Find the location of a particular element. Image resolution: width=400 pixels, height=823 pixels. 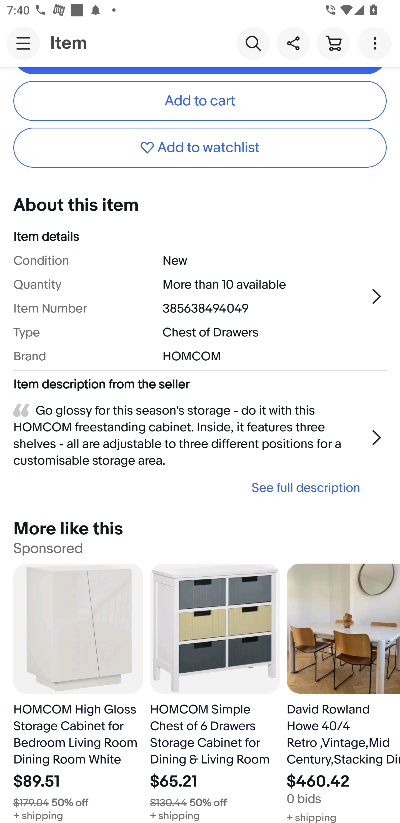

Share this item is located at coordinates (293, 43).